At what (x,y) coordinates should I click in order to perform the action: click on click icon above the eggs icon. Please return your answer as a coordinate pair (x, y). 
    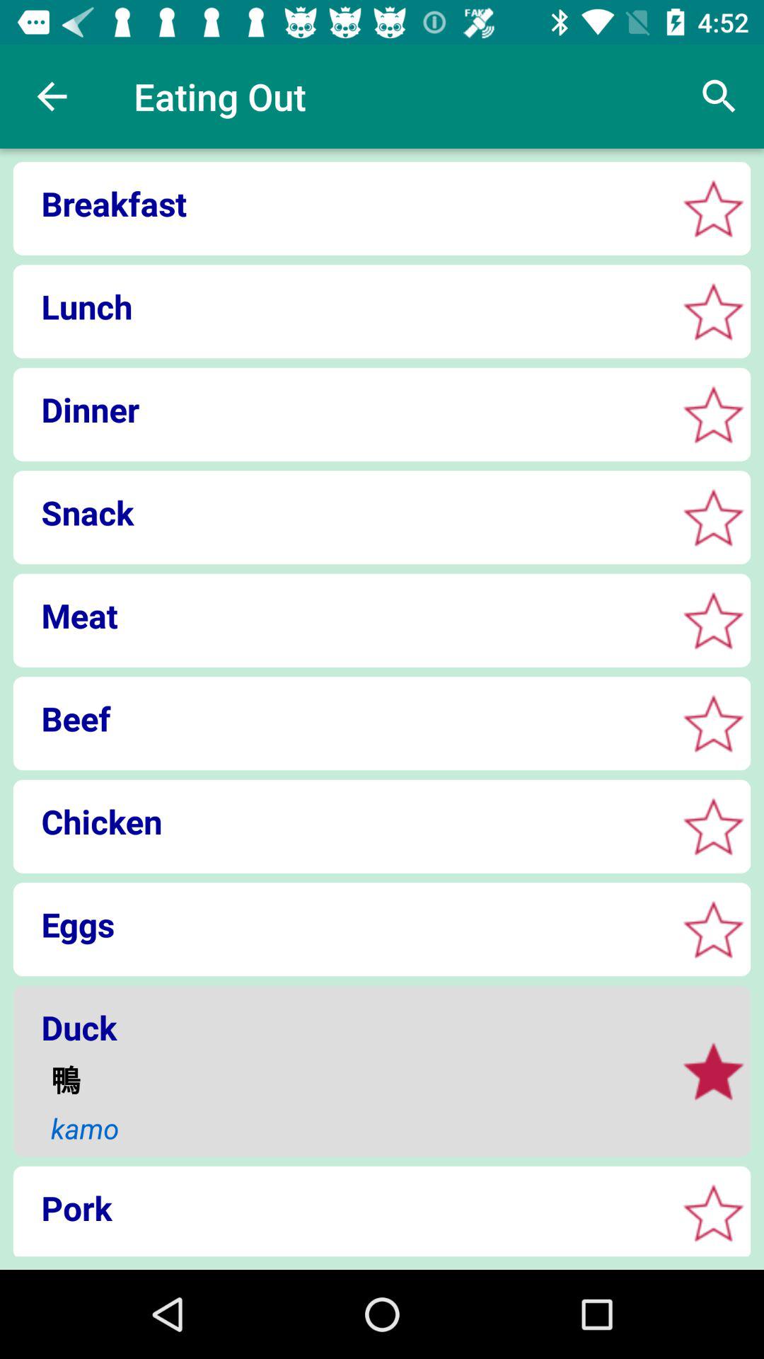
    Looking at the image, I should click on (340, 821).